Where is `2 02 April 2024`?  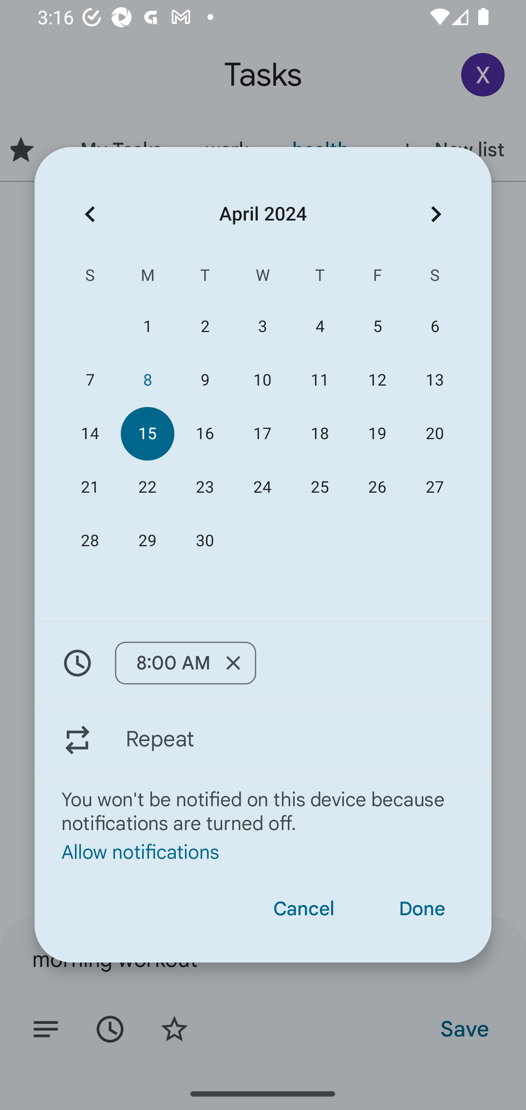
2 02 April 2024 is located at coordinates (205, 326).